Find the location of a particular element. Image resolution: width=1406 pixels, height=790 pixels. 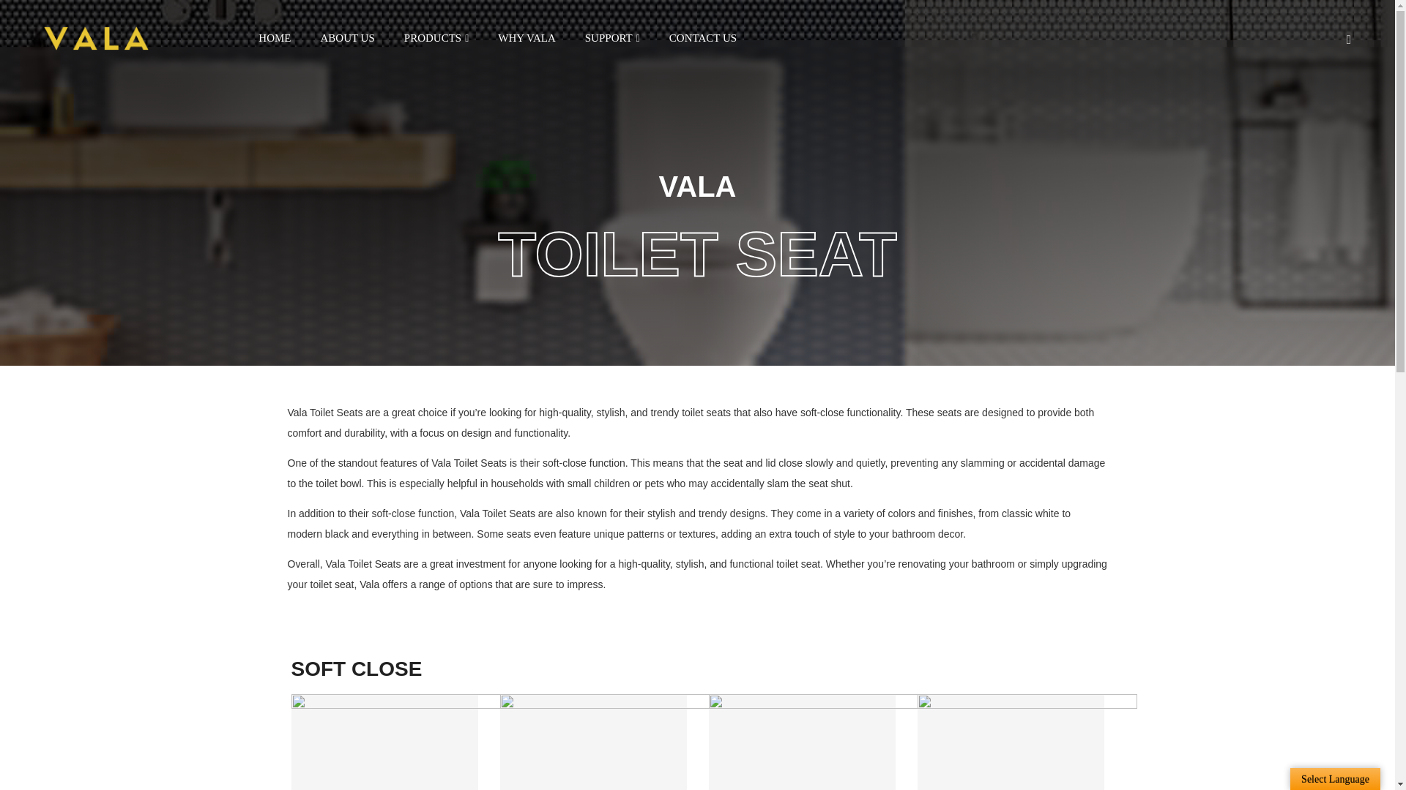

CONTACT US is located at coordinates (703, 37).